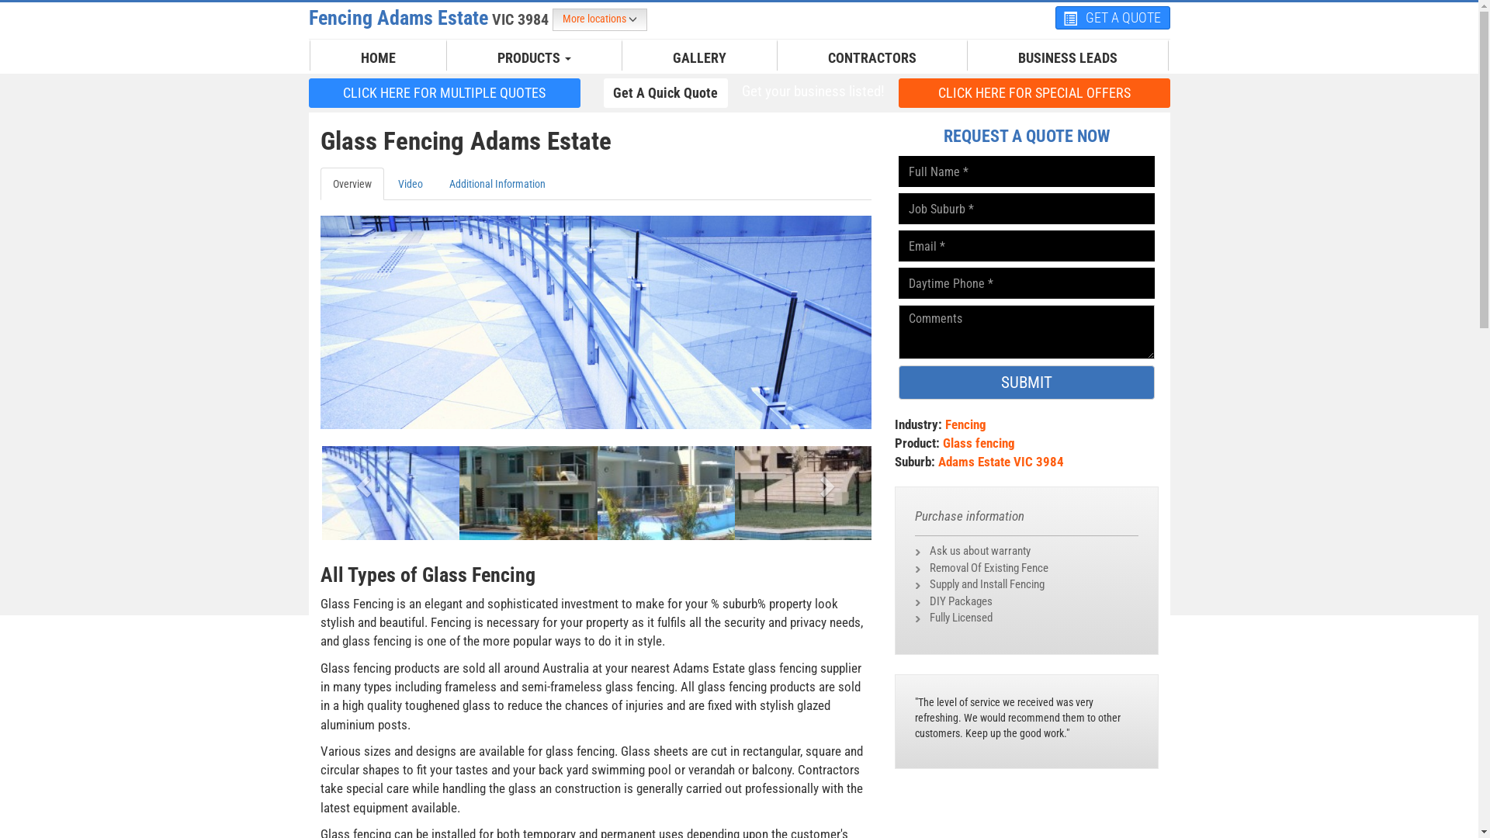 This screenshot has width=1490, height=838. I want to click on CLICK HERE FOR SPECIAL OFFERS, so click(1034, 93).